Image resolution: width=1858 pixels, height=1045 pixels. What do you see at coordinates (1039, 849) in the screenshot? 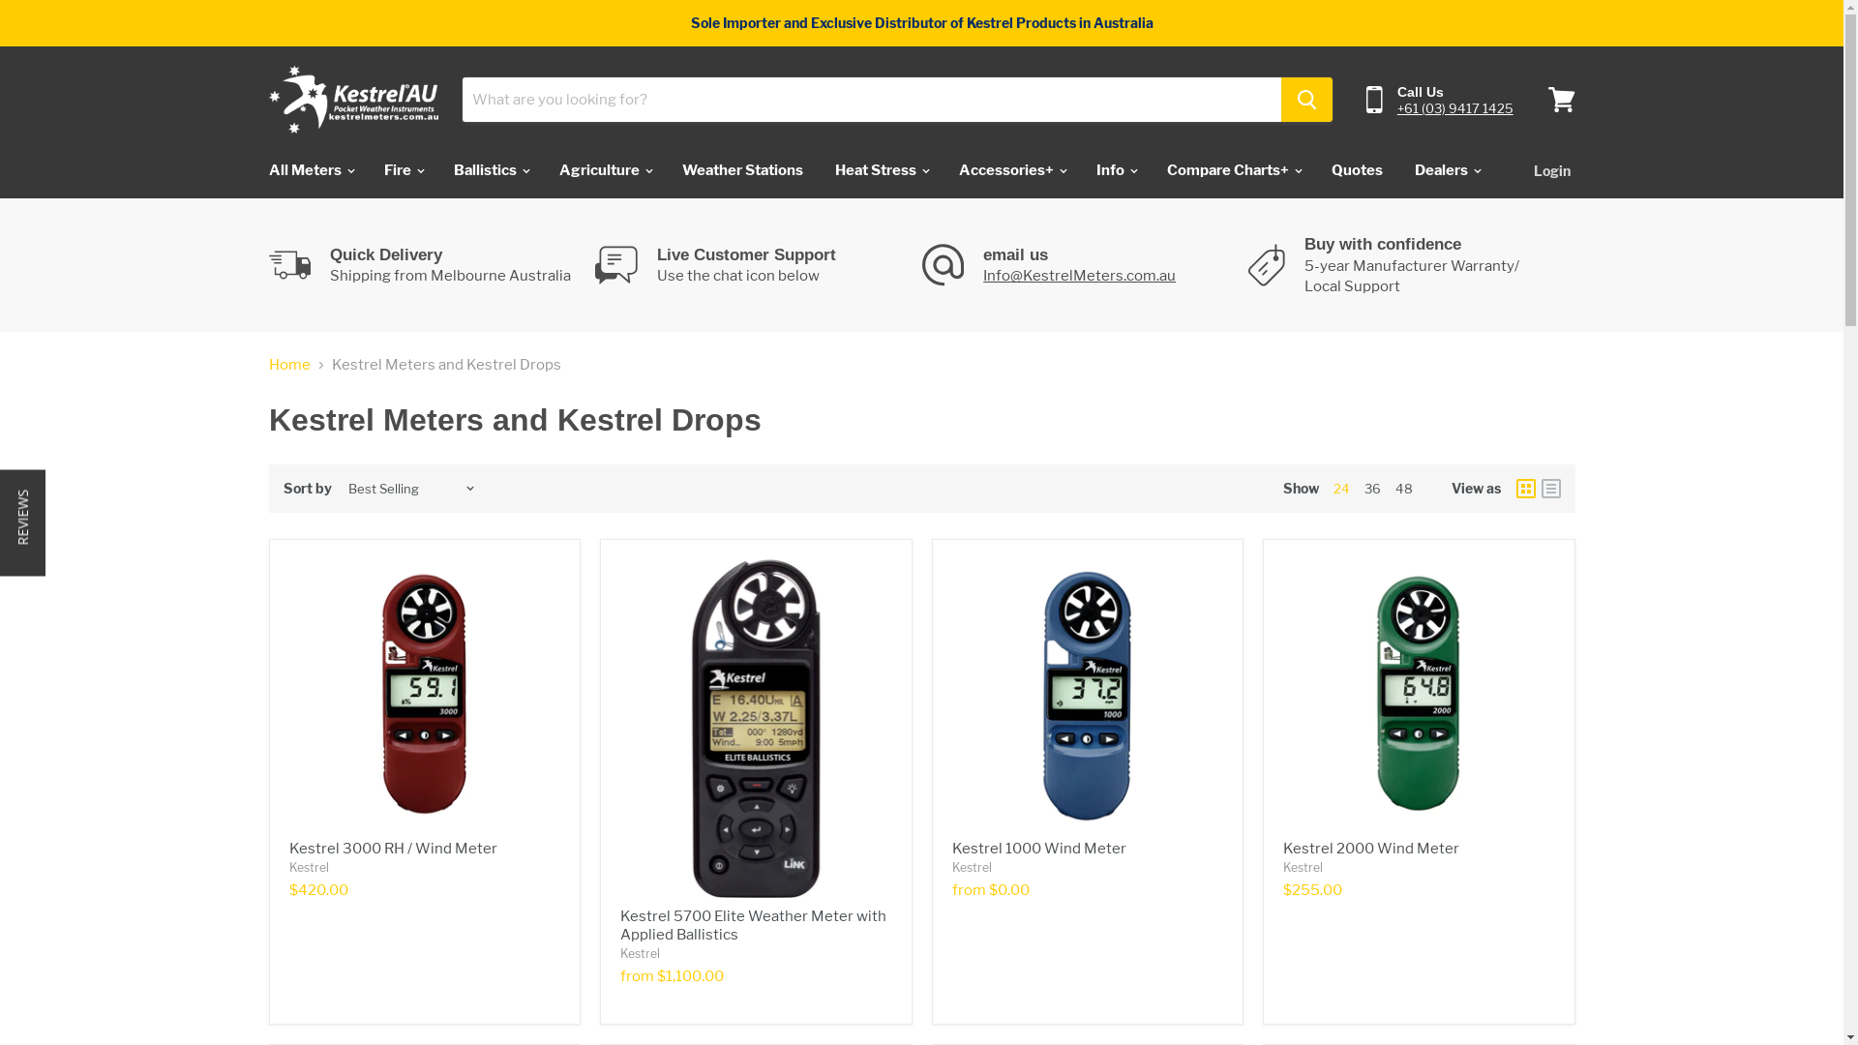
I see `Kestrel 1000 Wind Meter` at bounding box center [1039, 849].